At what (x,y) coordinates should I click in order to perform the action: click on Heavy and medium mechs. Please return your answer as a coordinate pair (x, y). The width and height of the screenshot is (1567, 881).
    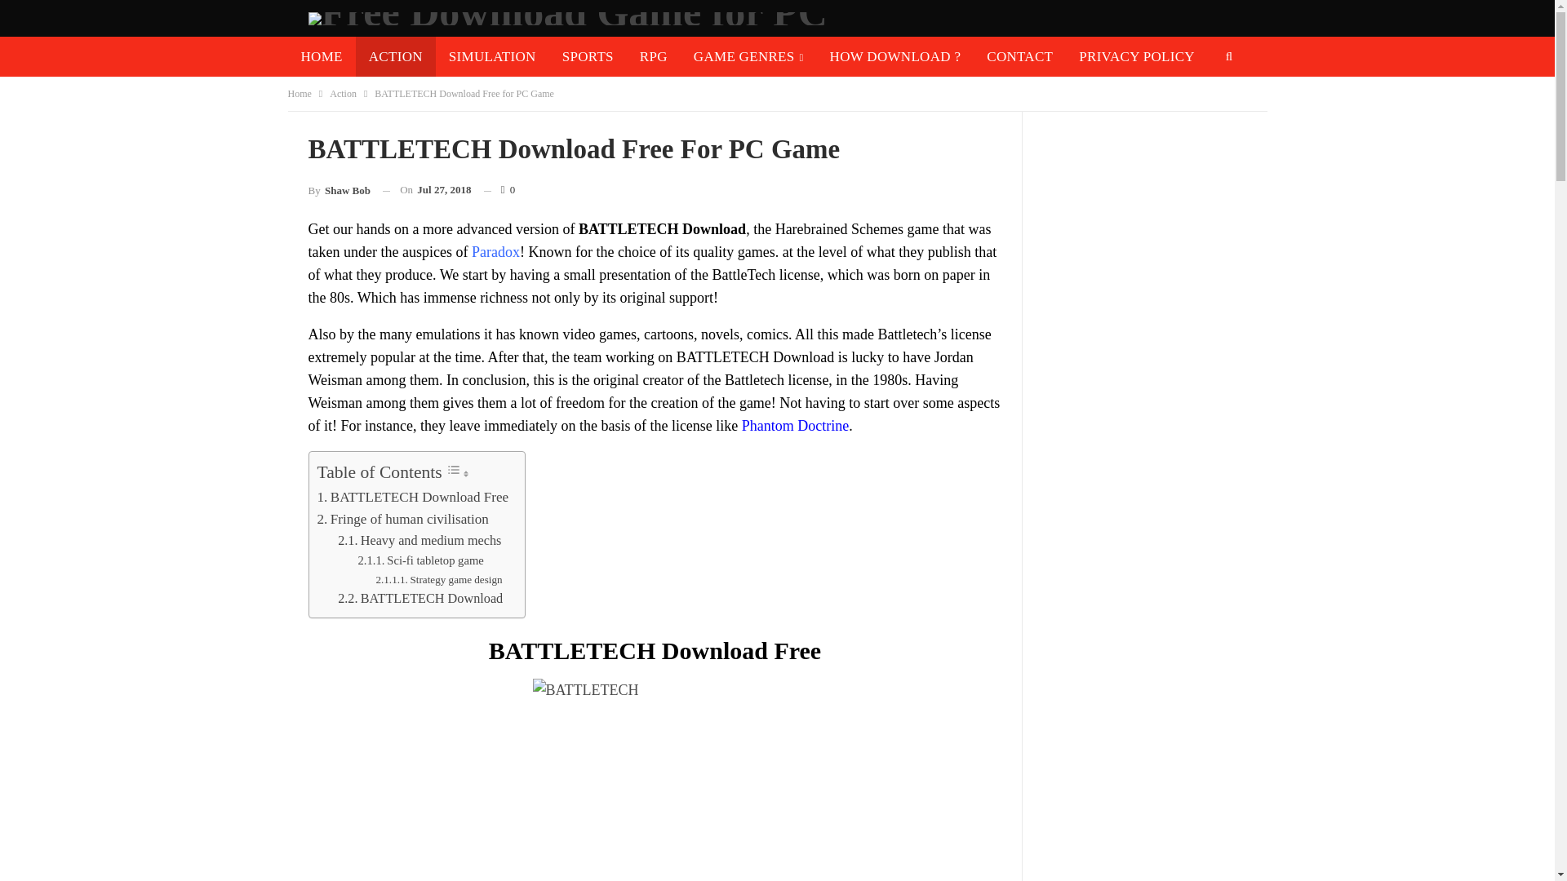
    Looking at the image, I should click on (419, 541).